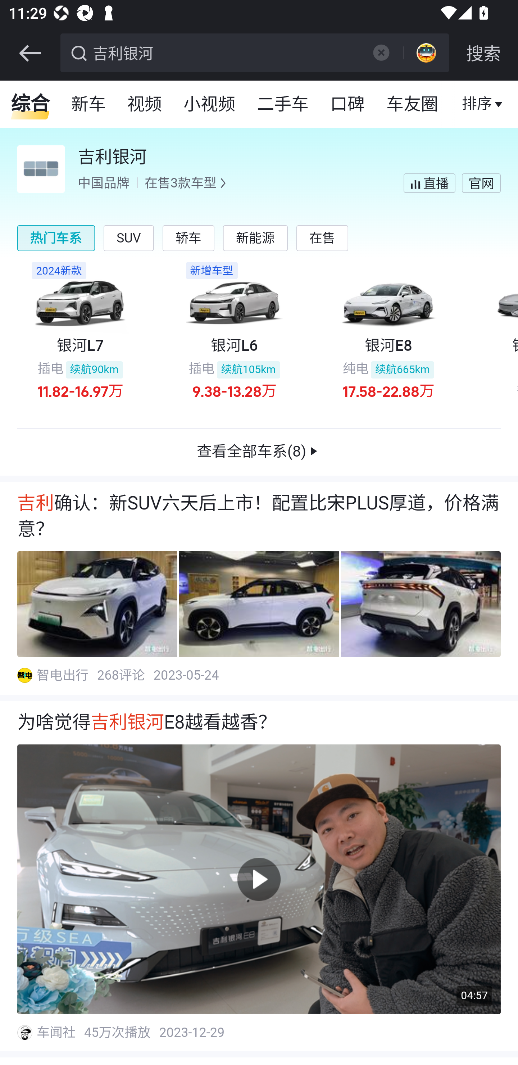 This screenshot has height=1065, width=518. Describe the element at coordinates (283, 104) in the screenshot. I see `二手车` at that location.